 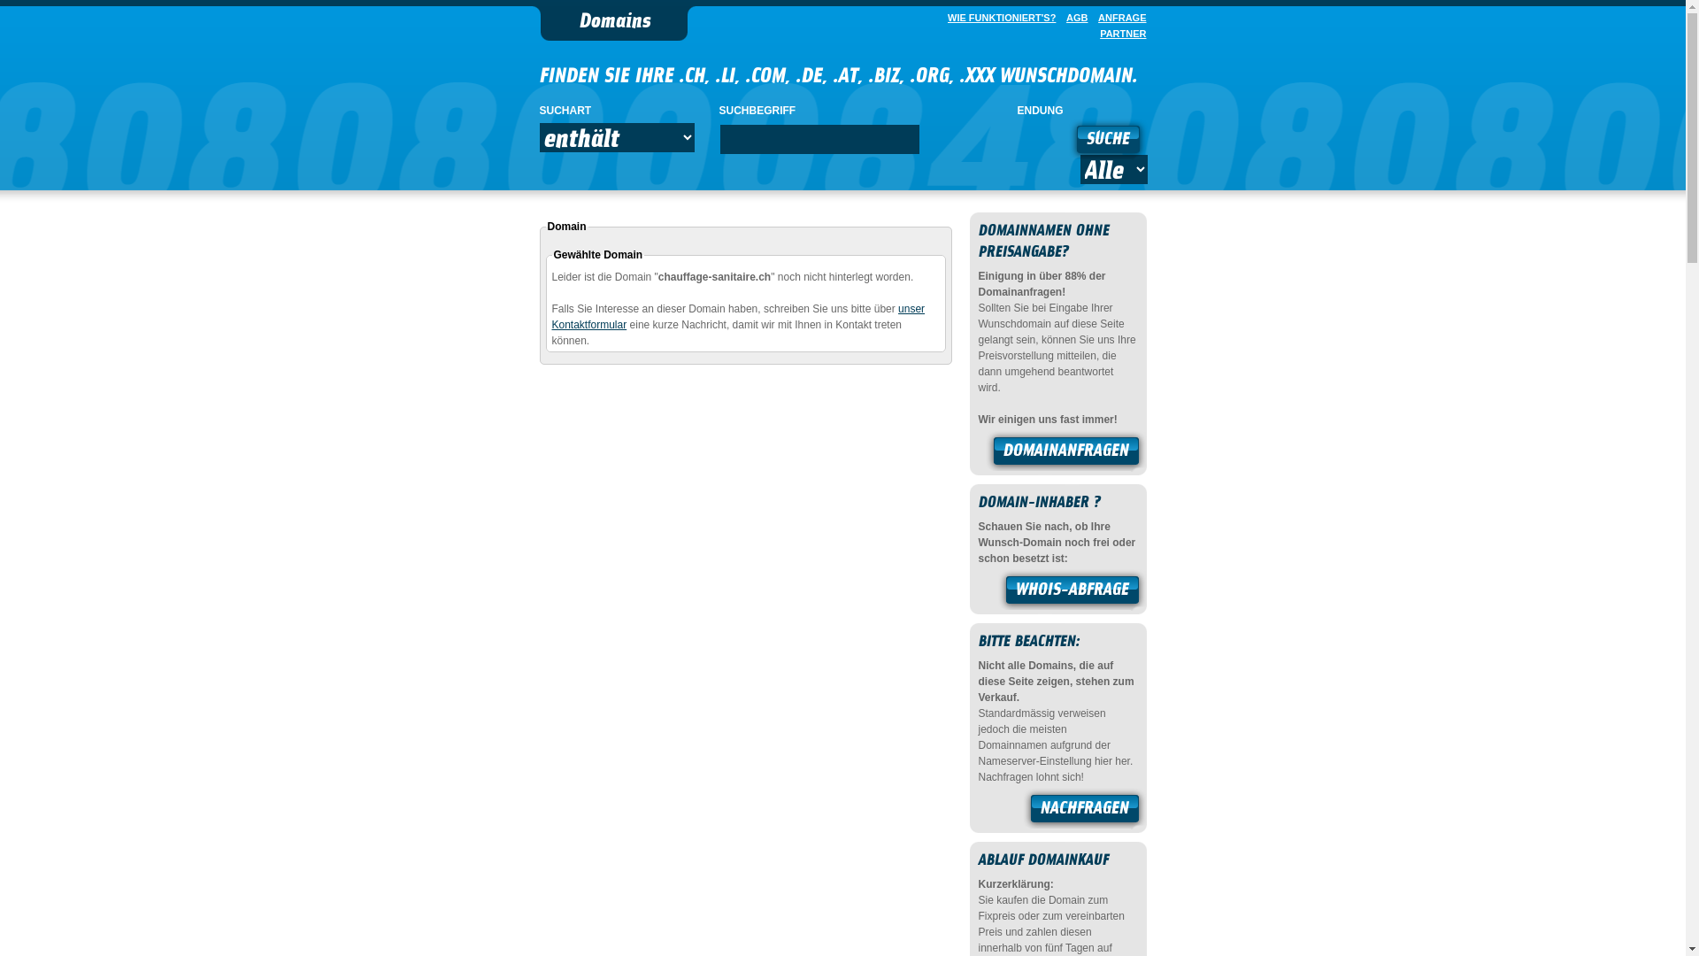 I want to click on PARTNER, so click(x=1119, y=34).